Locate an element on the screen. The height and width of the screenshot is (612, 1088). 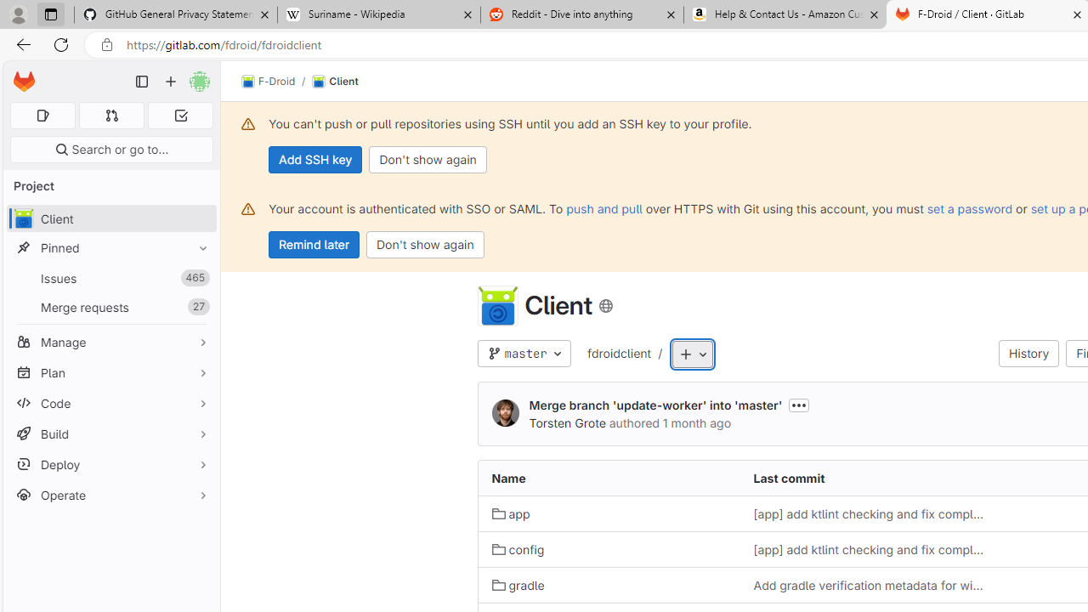
Class: s16 gl-alert-icon gl-alert-icon-no-title is located at coordinates (248, 209).